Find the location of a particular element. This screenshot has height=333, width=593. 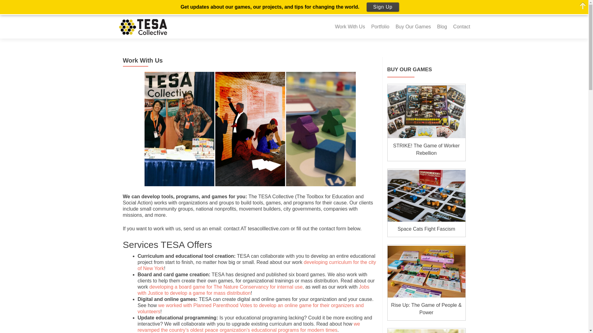

Blog is located at coordinates (442, 27).